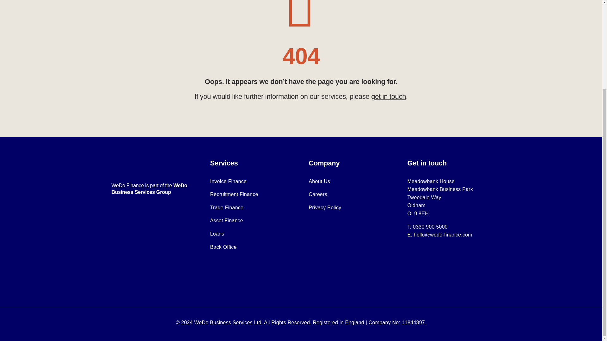 This screenshot has height=341, width=607. I want to click on Invoice Finance, so click(228, 181).